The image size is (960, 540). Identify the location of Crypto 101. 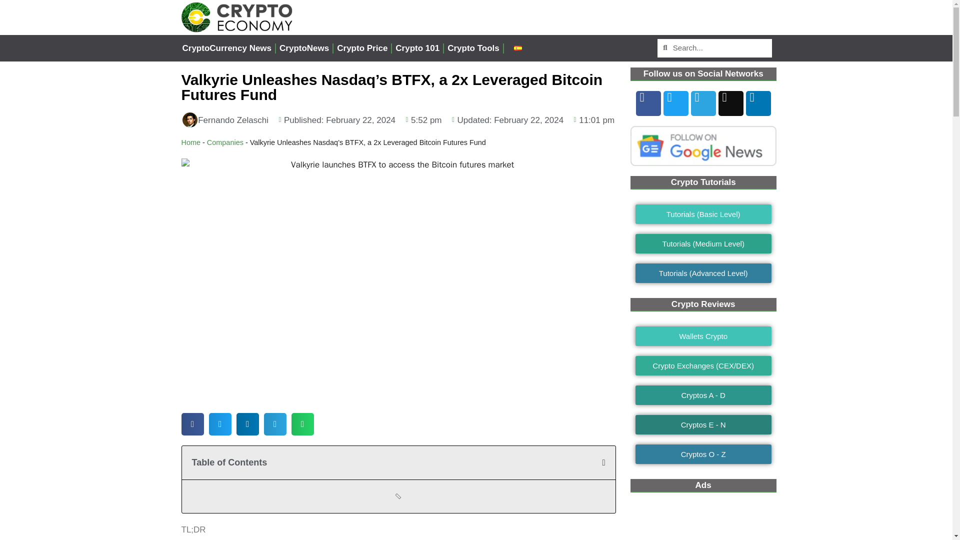
(417, 48).